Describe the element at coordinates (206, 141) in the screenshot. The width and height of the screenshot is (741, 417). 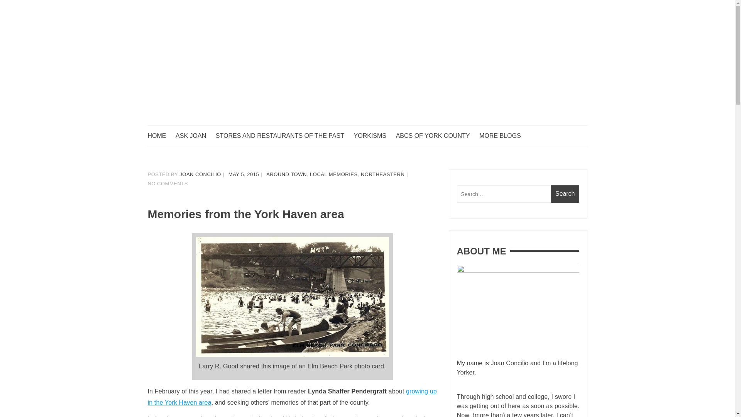
I see `Only in York County` at that location.